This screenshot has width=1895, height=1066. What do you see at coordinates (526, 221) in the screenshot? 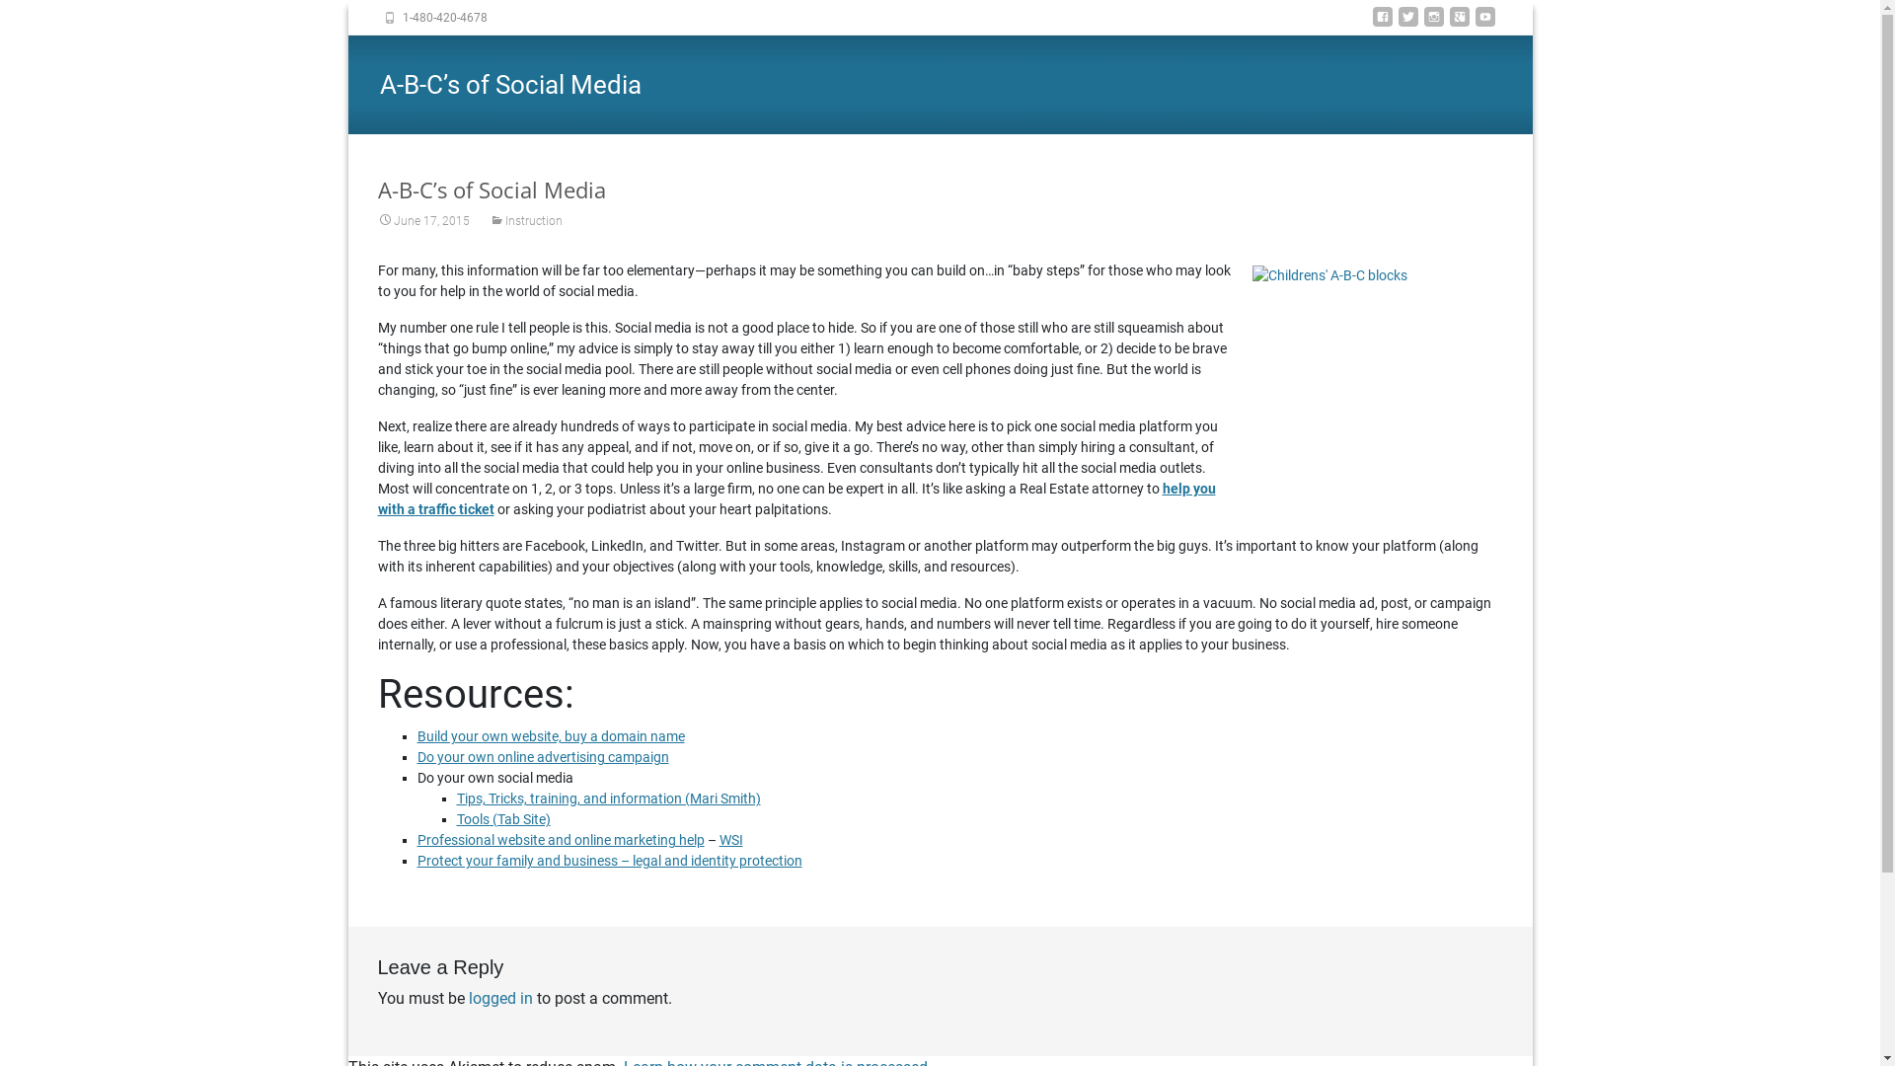
I see `Instruction` at bounding box center [526, 221].